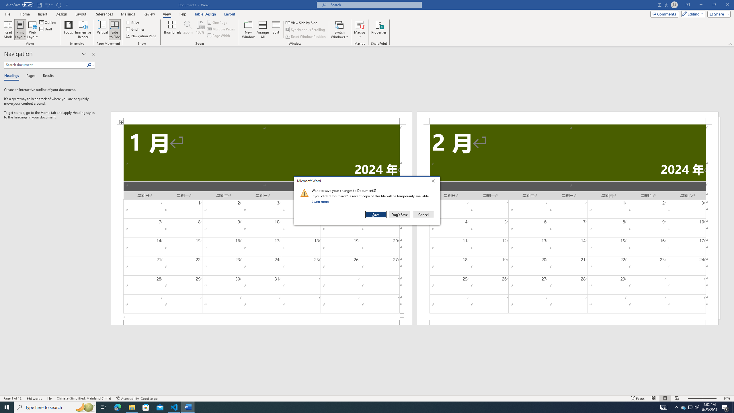  Describe the element at coordinates (568, 118) in the screenshot. I see `Header -Section 2-` at that location.